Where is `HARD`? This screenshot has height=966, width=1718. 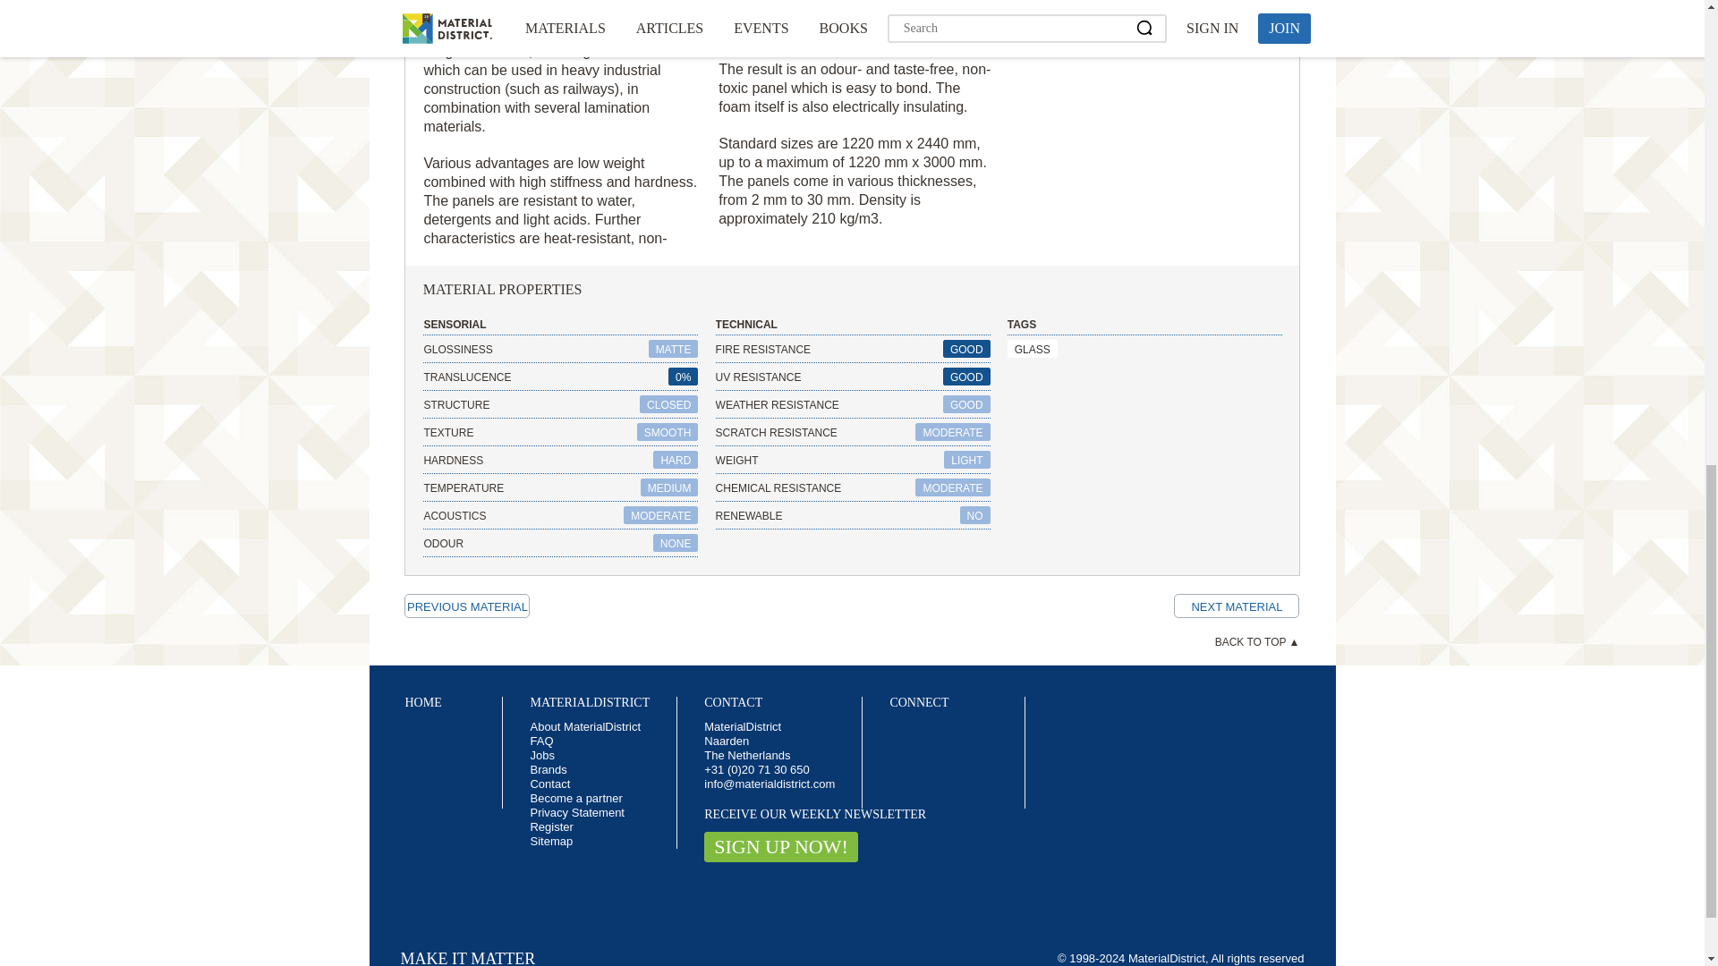
HARD is located at coordinates (675, 460).